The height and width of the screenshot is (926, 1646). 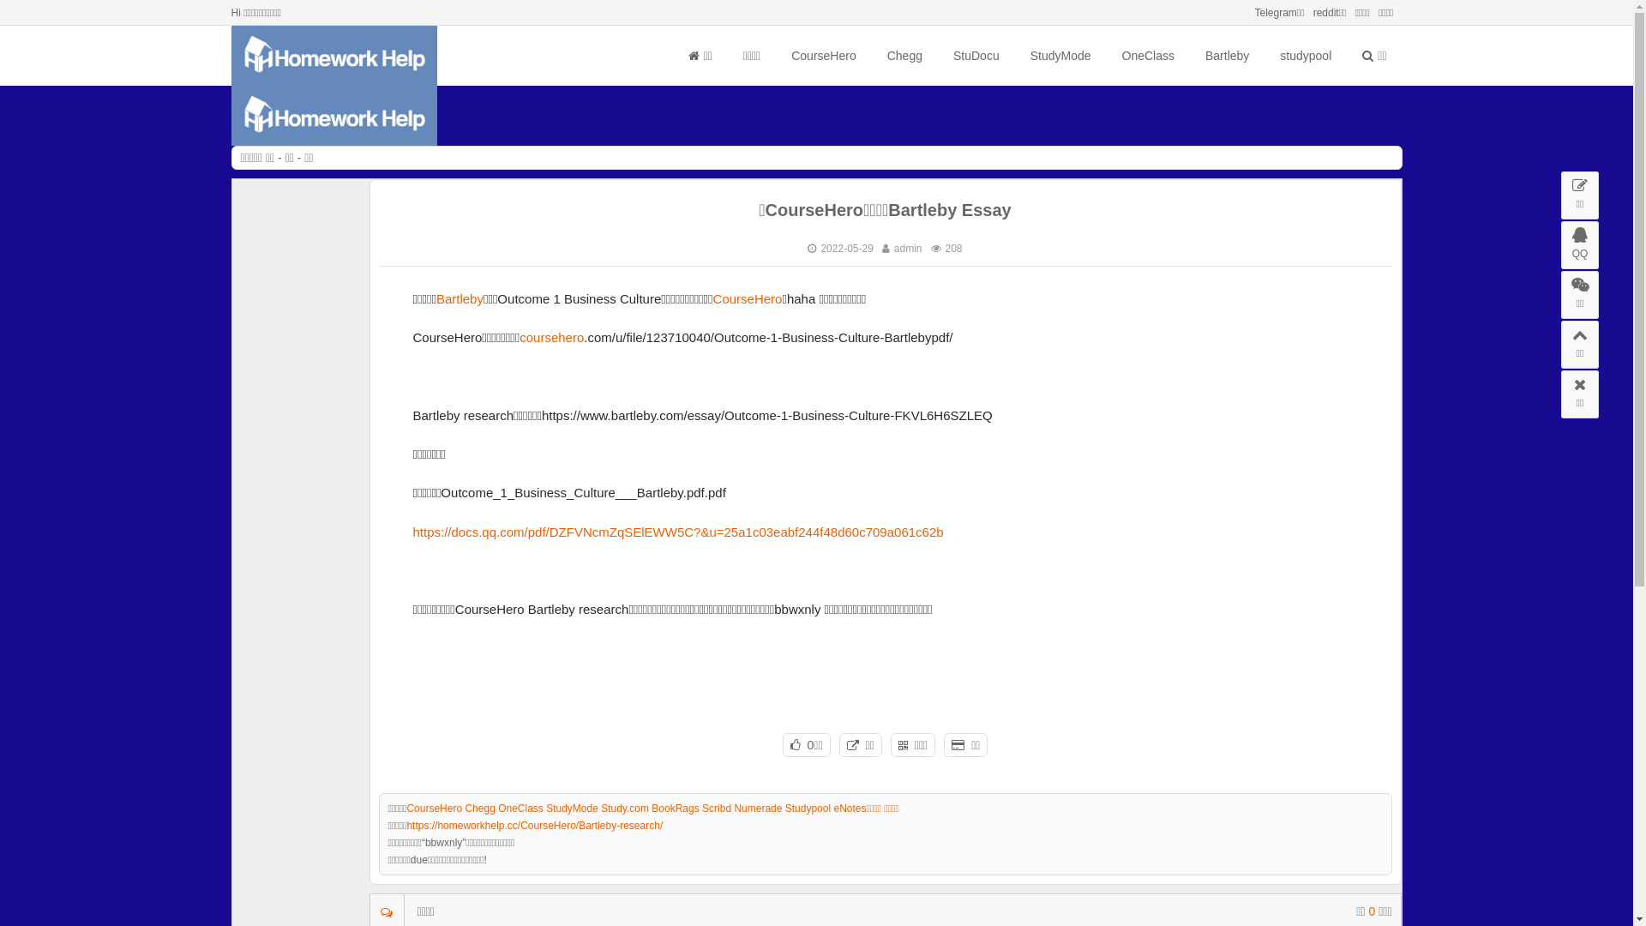 What do you see at coordinates (552, 337) in the screenshot?
I see `coursehero` at bounding box center [552, 337].